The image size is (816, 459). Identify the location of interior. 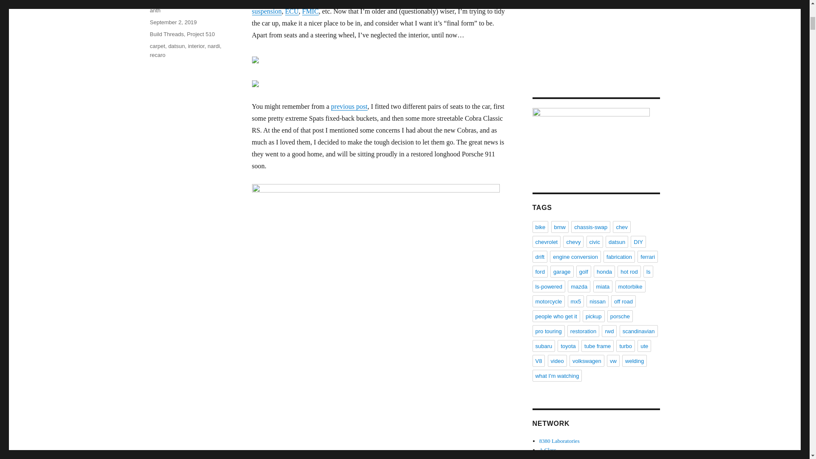
(196, 46).